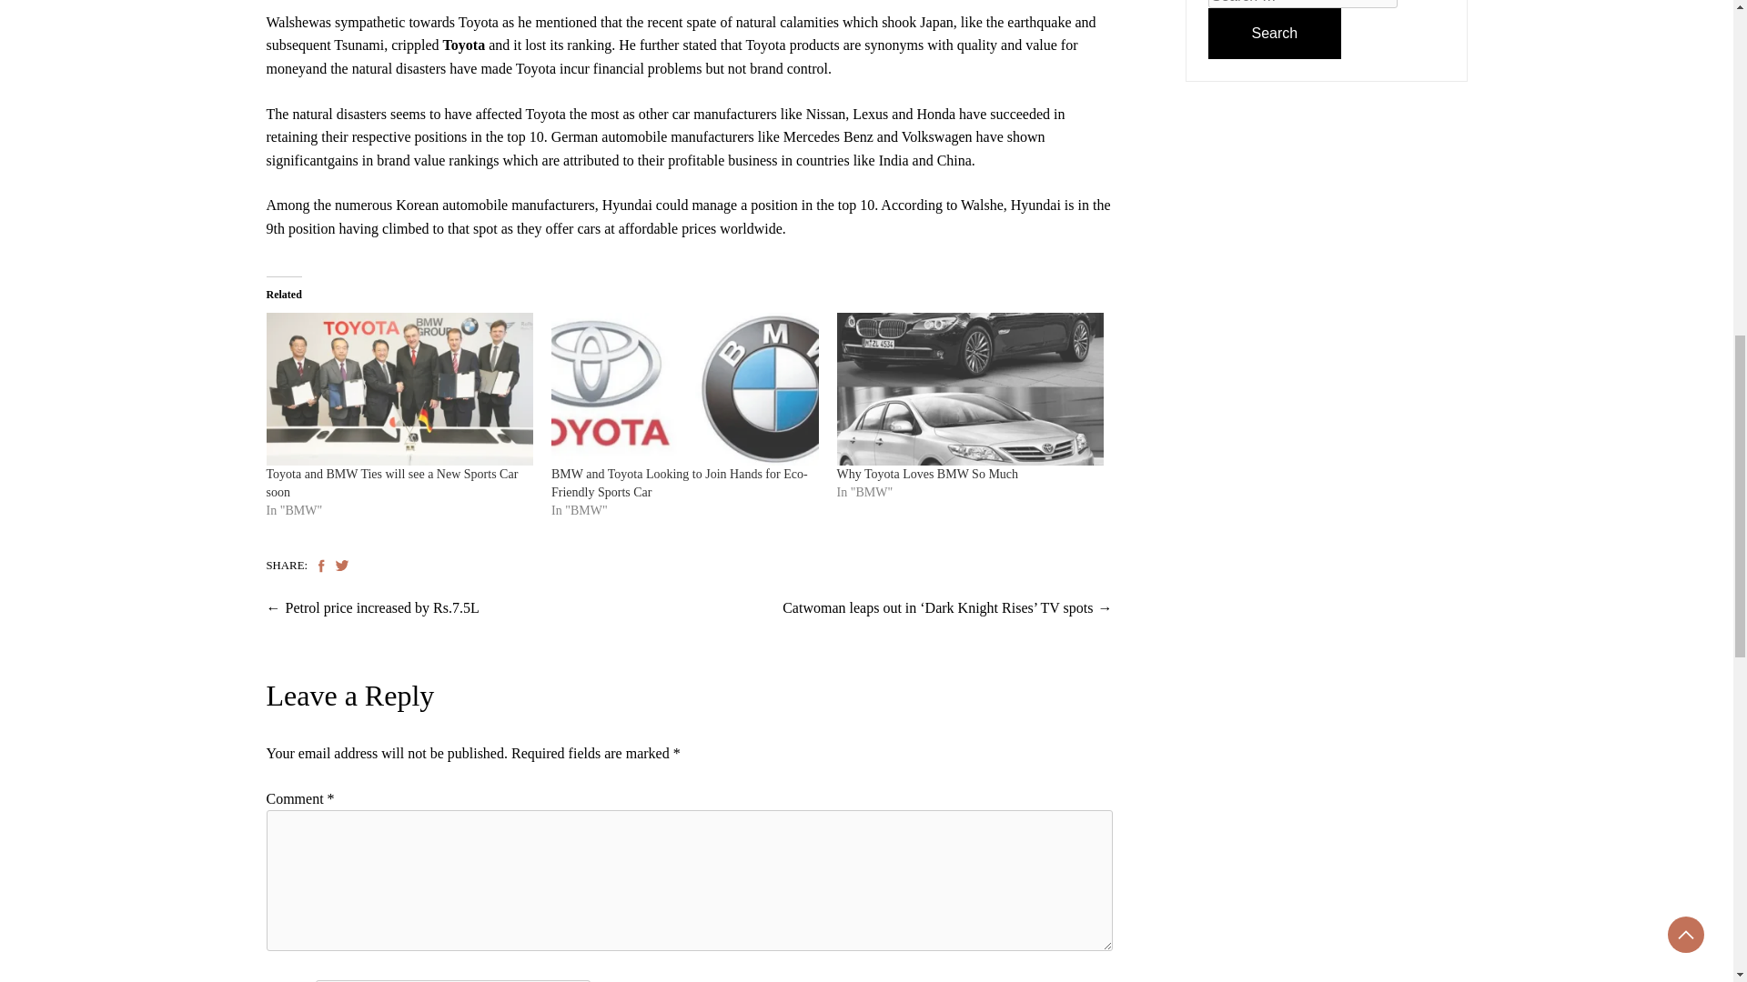 The image size is (1747, 982). I want to click on Why Toyota Loves BMW So Much, so click(927, 475).